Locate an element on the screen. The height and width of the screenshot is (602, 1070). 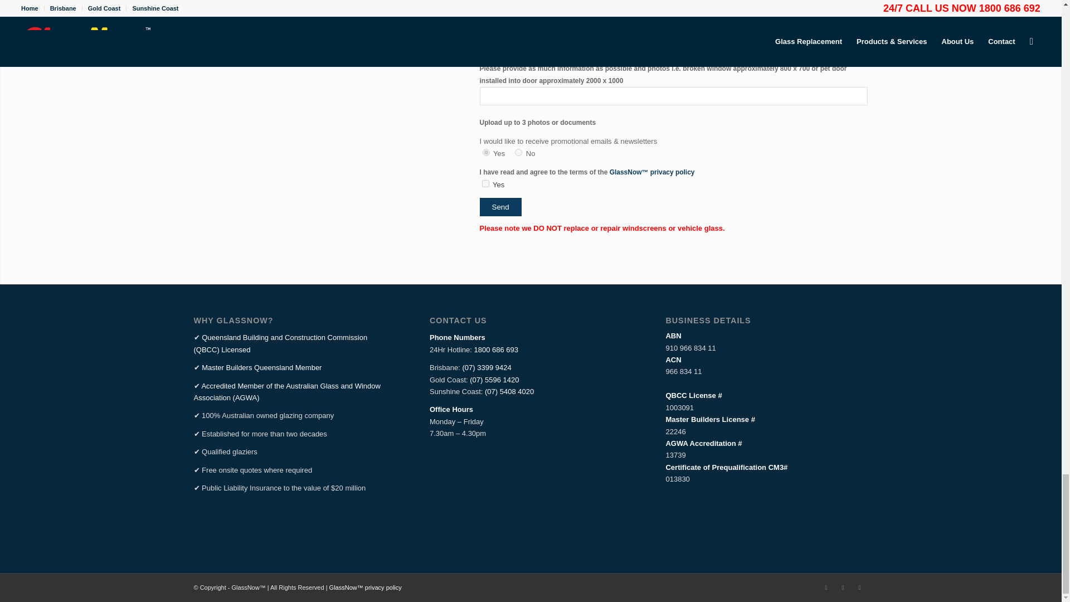
Yes is located at coordinates (486, 152).